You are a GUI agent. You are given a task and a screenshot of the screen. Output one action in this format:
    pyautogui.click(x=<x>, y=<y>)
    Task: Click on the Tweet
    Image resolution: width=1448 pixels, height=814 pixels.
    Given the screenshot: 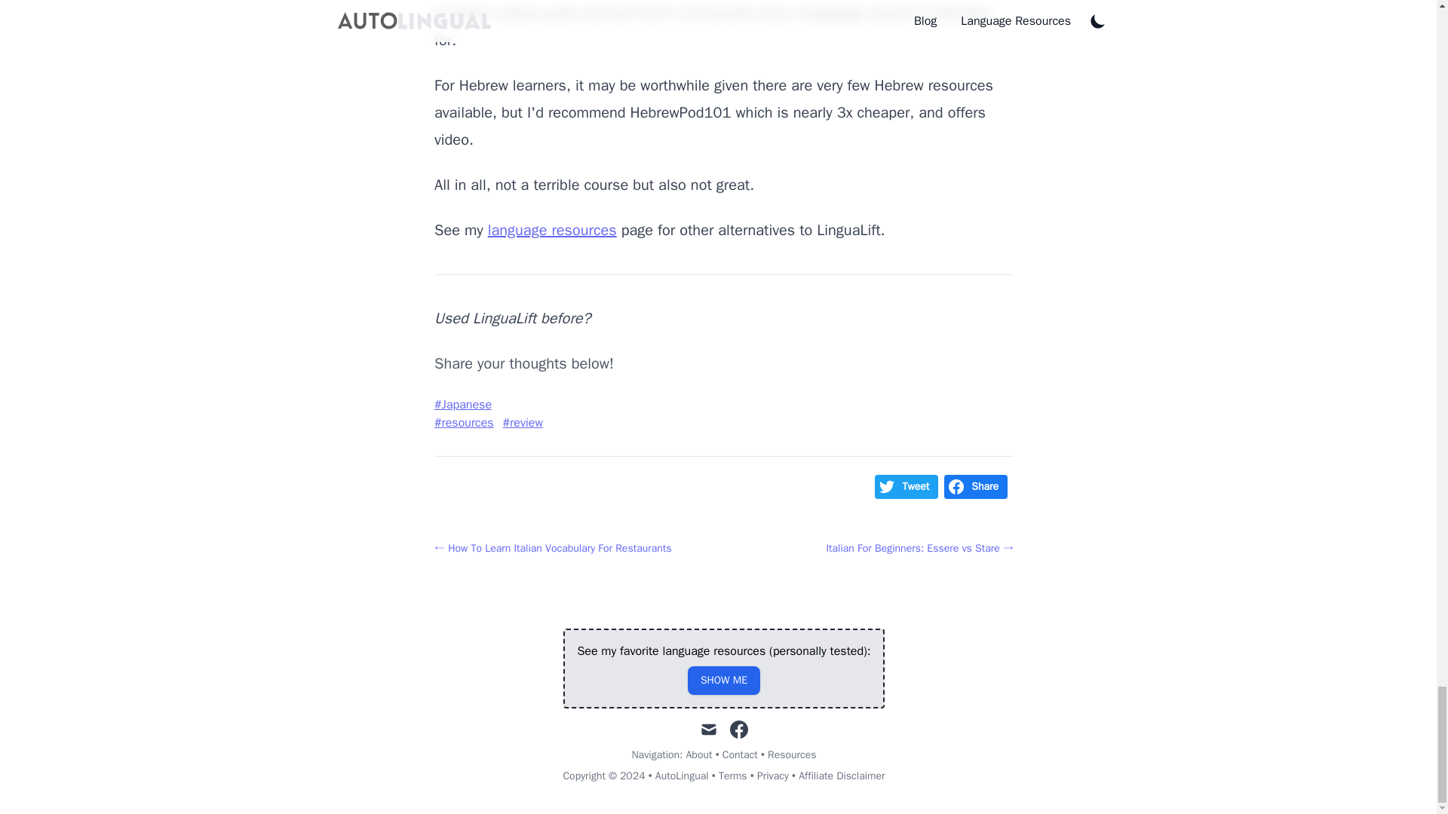 What is the action you would take?
    pyautogui.click(x=907, y=487)
    